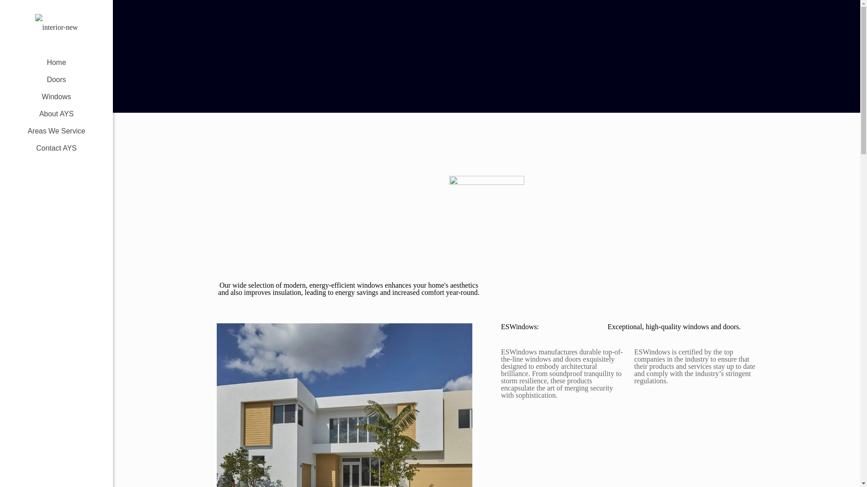 The image size is (867, 487). Describe the element at coordinates (42, 474) in the screenshot. I see `Facebook` at that location.